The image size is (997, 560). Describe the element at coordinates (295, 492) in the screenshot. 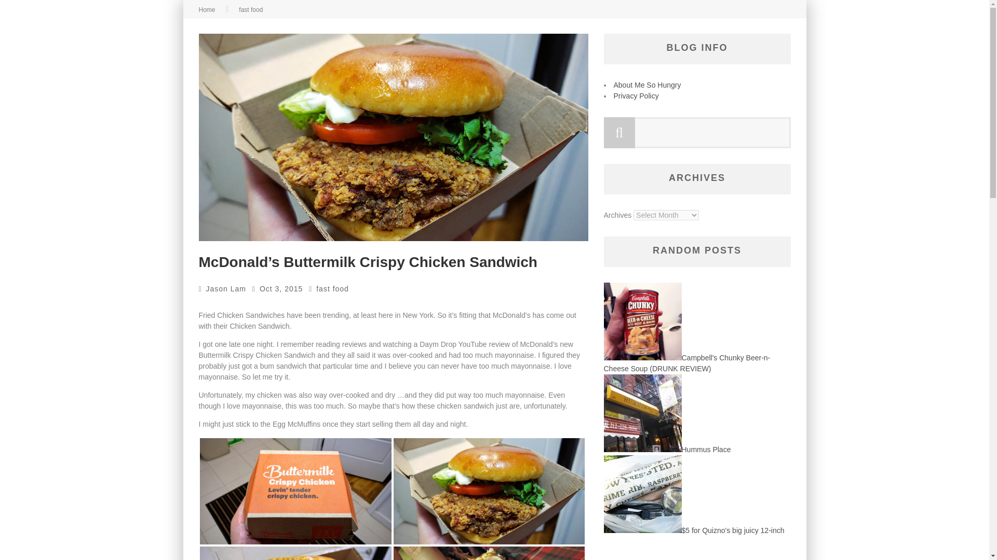

I see `01 McDonald's Buttermilk Crispy Chicken Sandwich` at that location.